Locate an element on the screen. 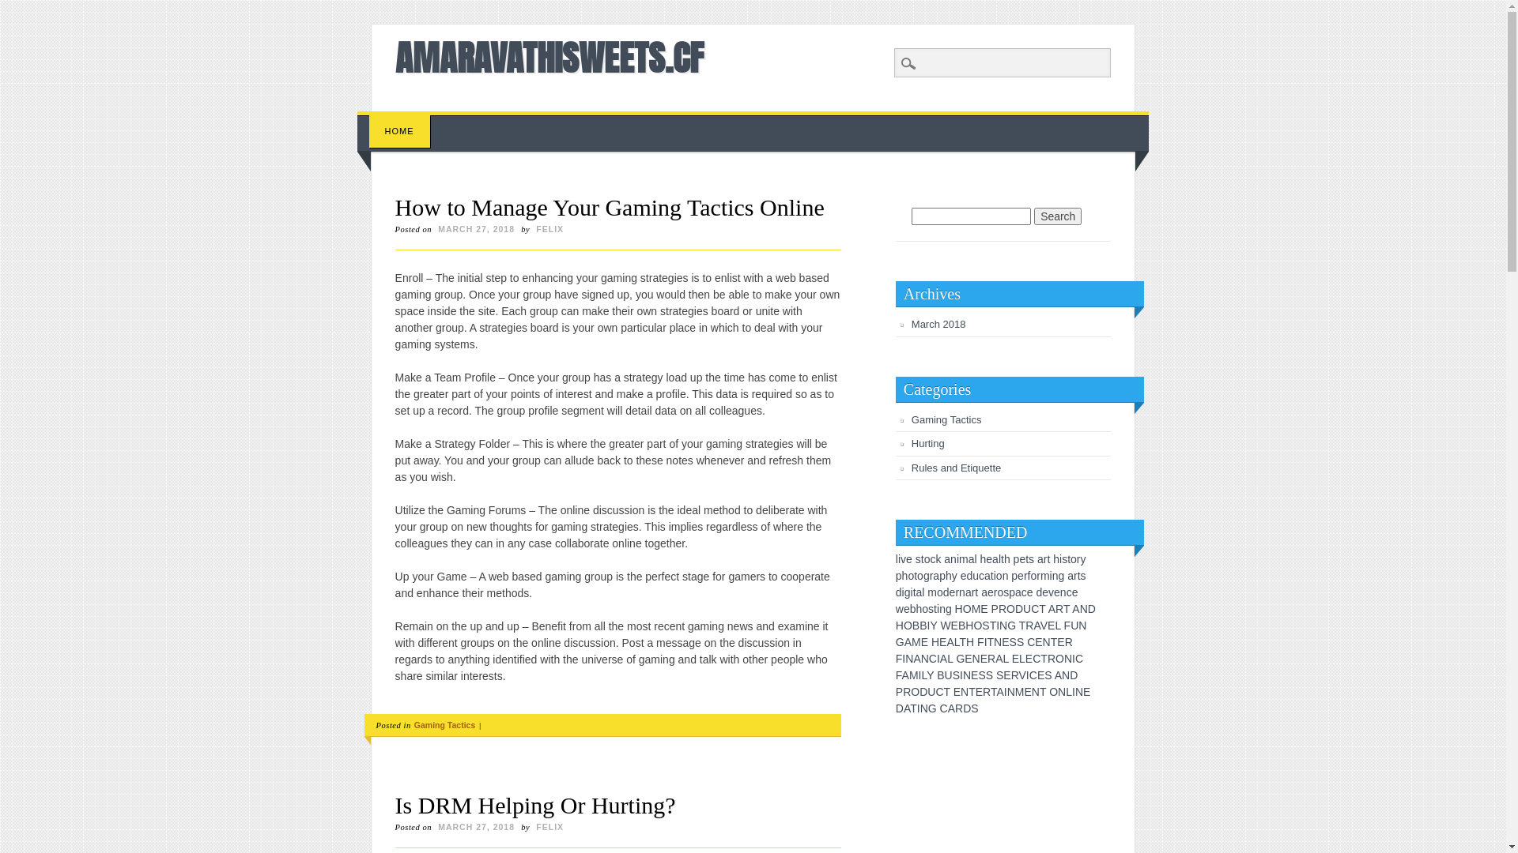 This screenshot has height=853, width=1518. a is located at coordinates (919, 592).